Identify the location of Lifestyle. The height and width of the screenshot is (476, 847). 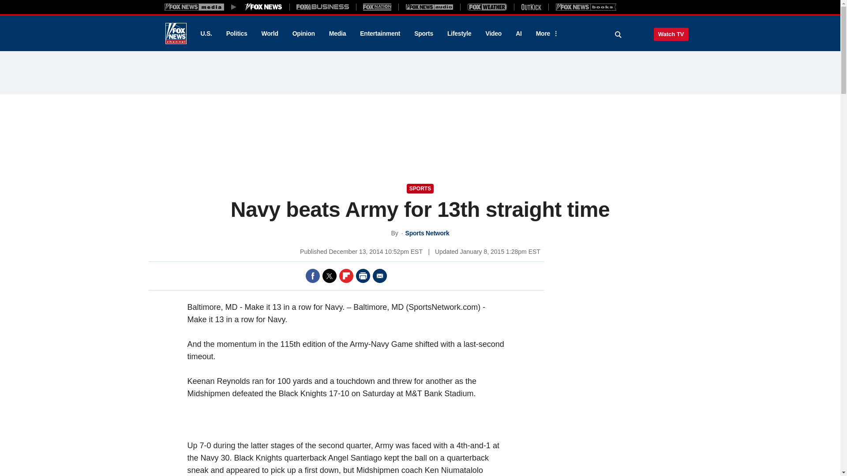
(459, 33).